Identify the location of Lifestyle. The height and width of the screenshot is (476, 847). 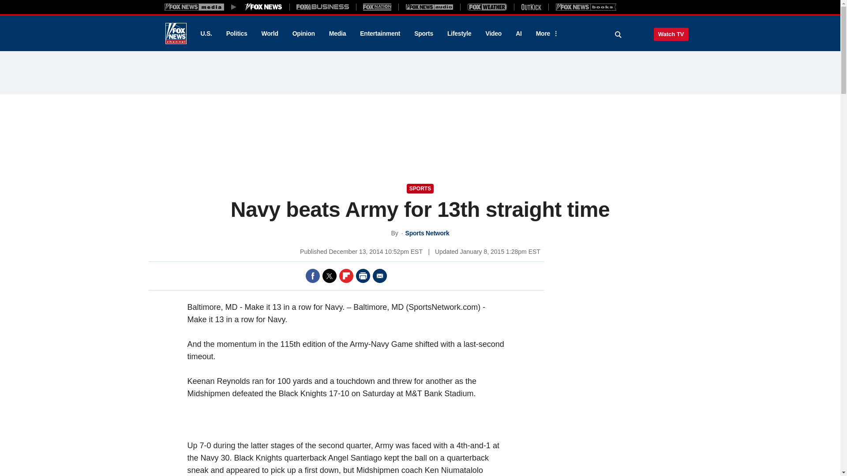
(459, 33).